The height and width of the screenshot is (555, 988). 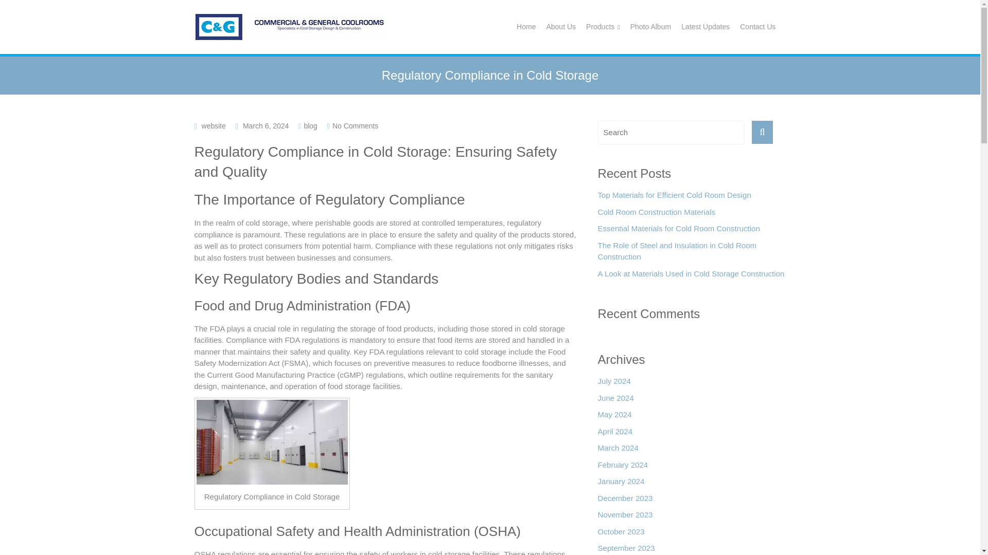 I want to click on Photo Album, so click(x=650, y=26).